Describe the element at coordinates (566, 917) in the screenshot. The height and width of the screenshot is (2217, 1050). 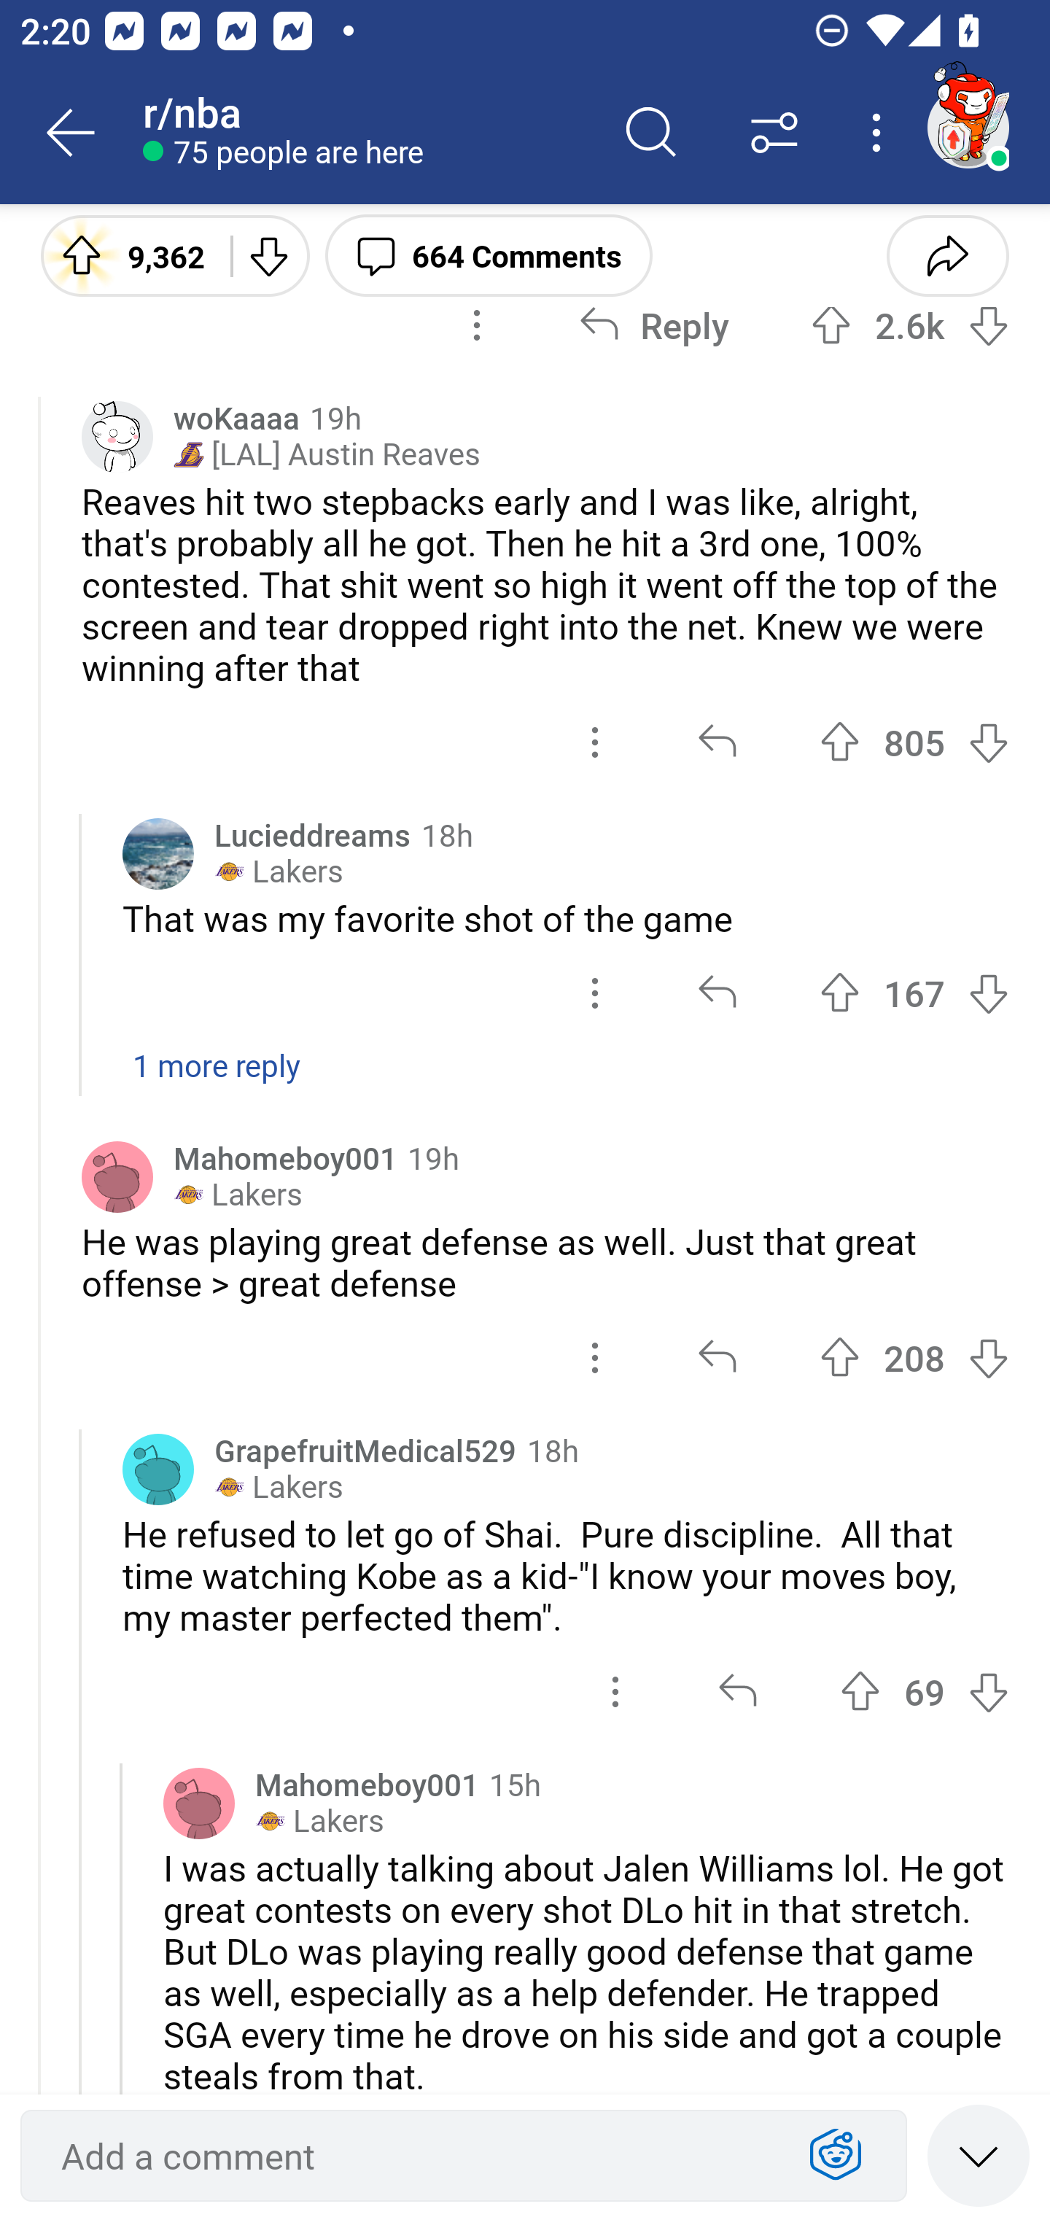
I see `That was my favorite shot of the game` at that location.